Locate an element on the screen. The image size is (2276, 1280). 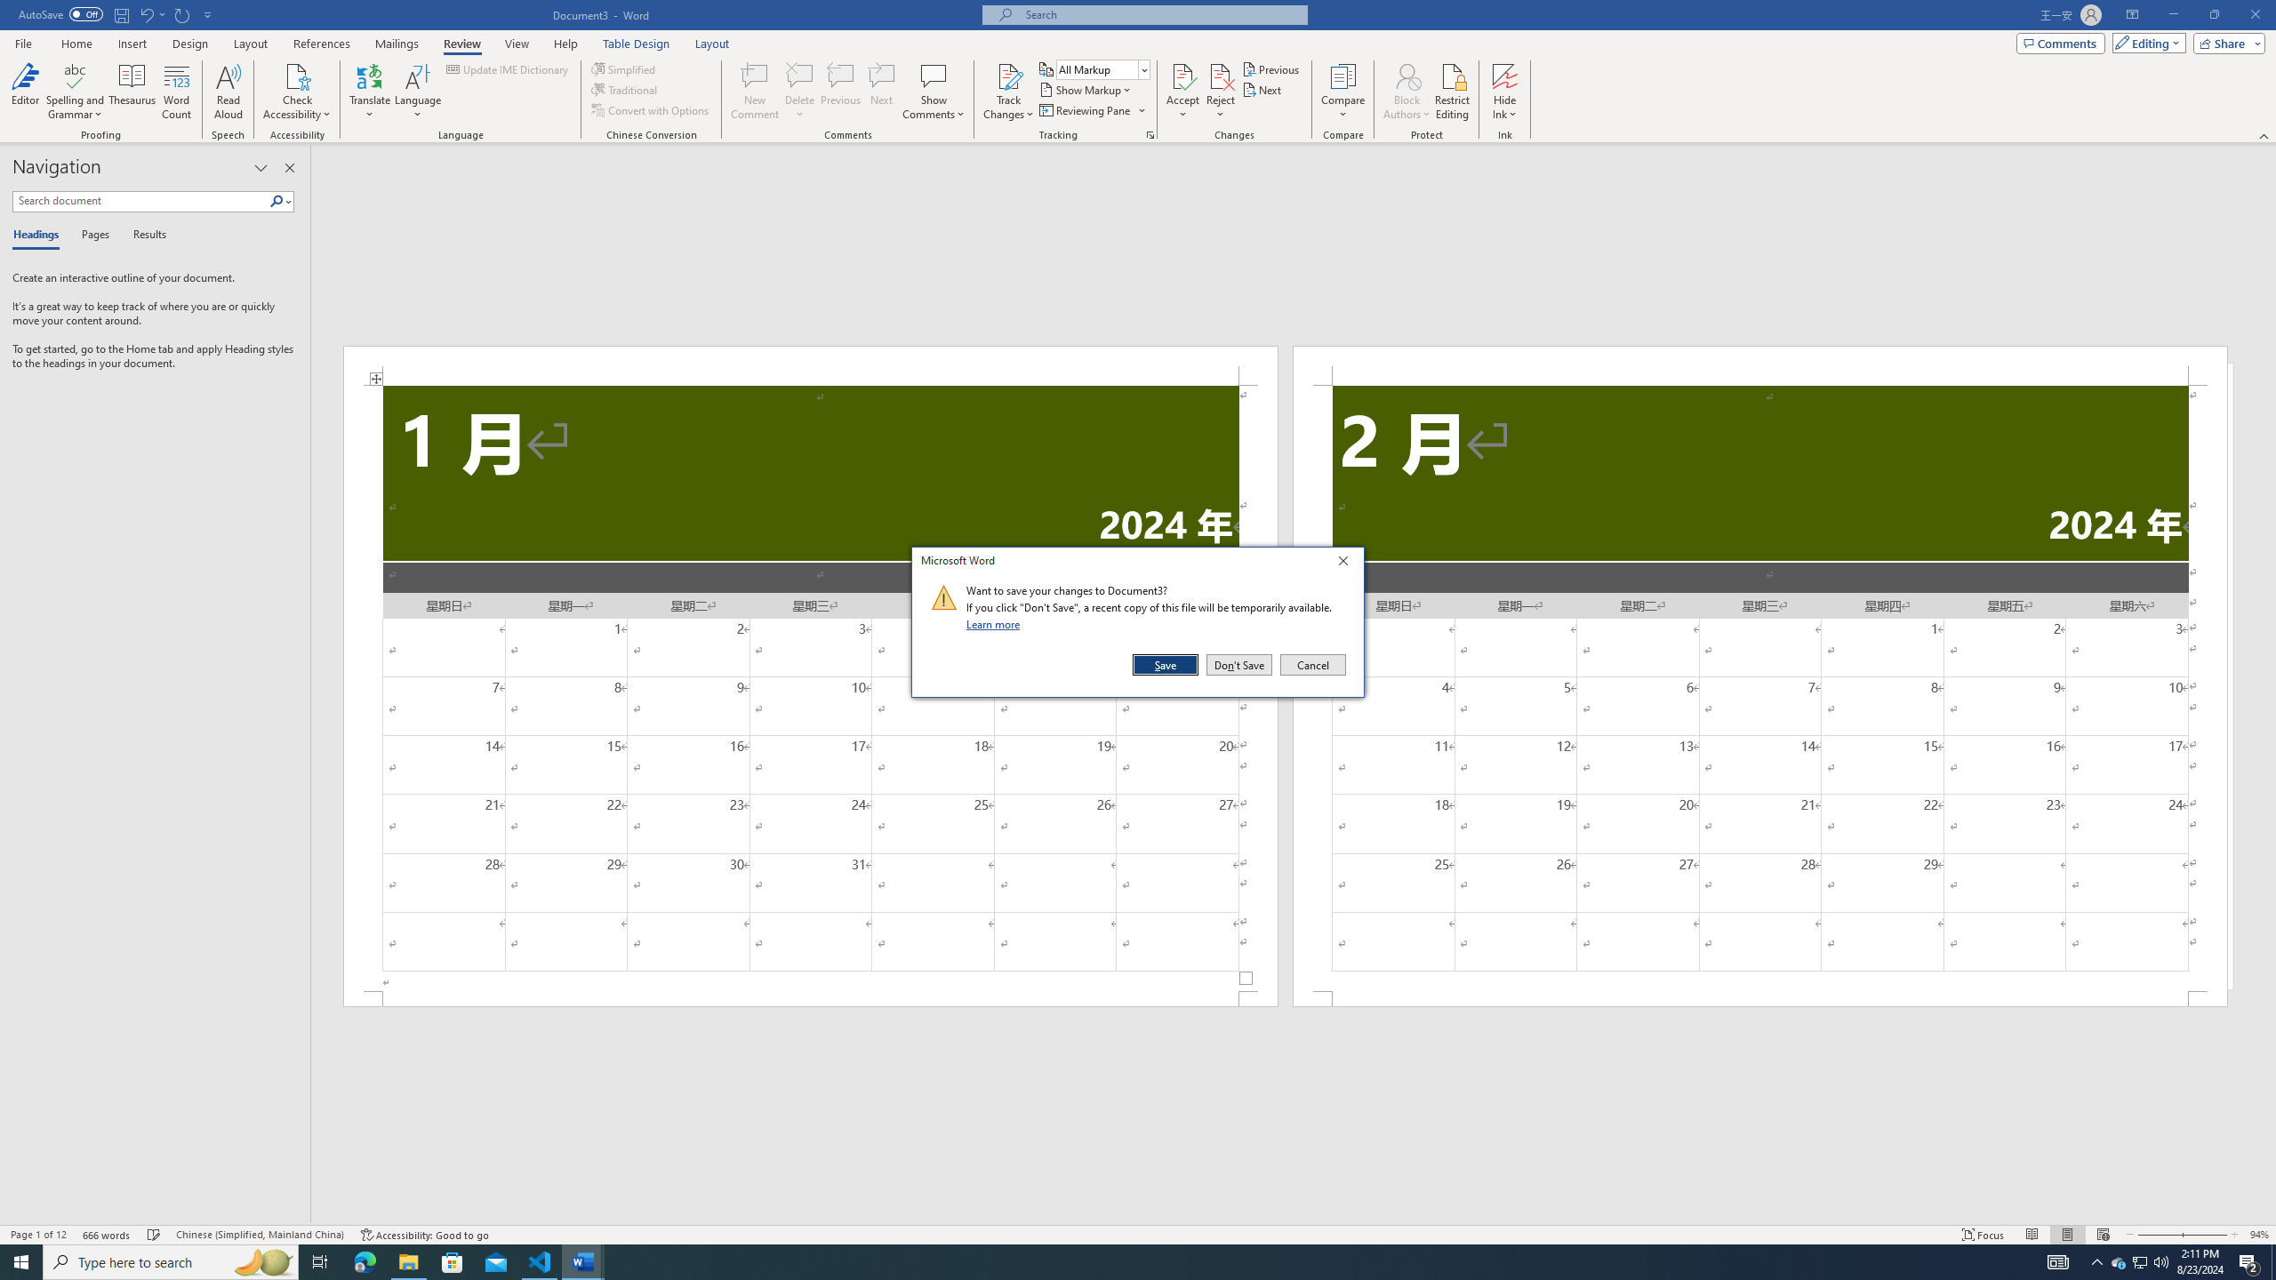
Word Count is located at coordinates (178, 92).